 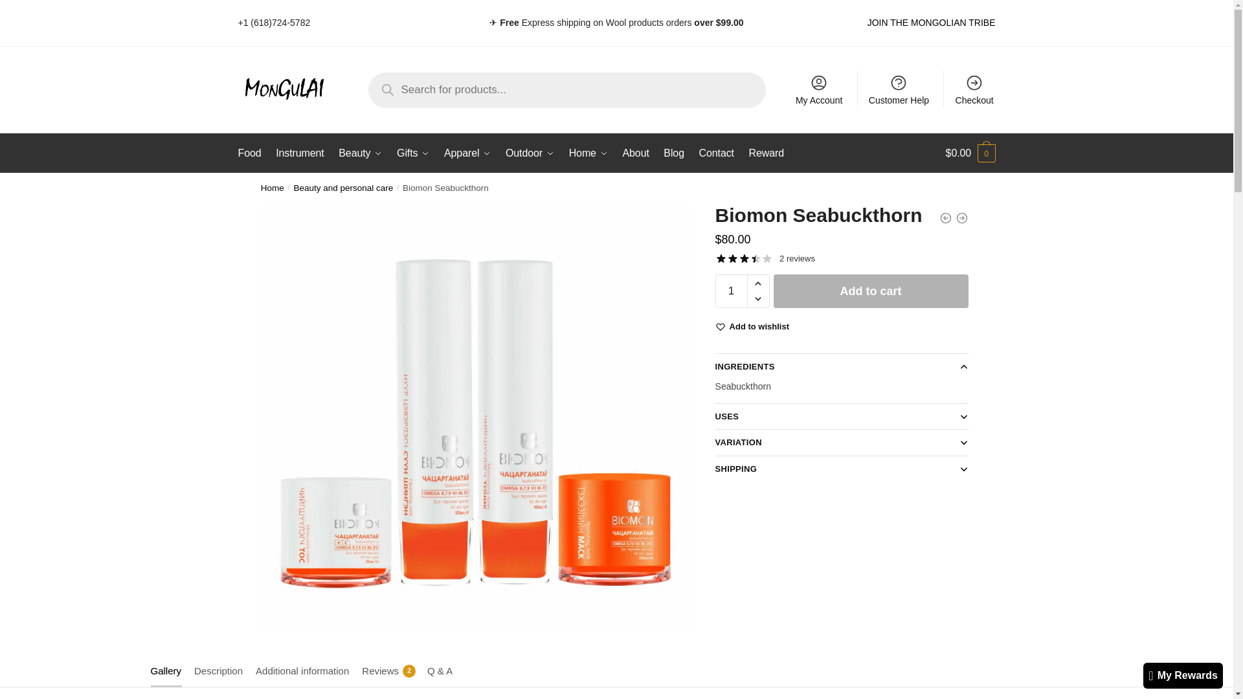 I want to click on Wishlist, so click(x=759, y=326).